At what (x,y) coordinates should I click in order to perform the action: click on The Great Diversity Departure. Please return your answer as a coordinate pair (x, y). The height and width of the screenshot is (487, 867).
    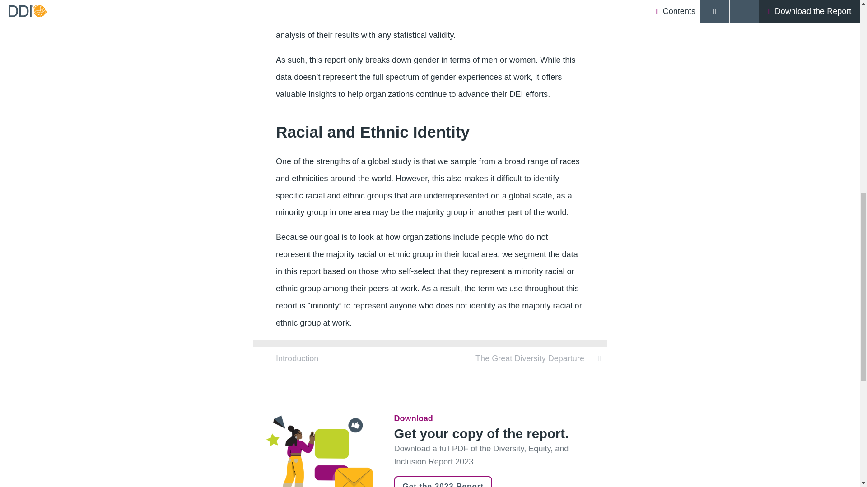
    Looking at the image, I should click on (507, 358).